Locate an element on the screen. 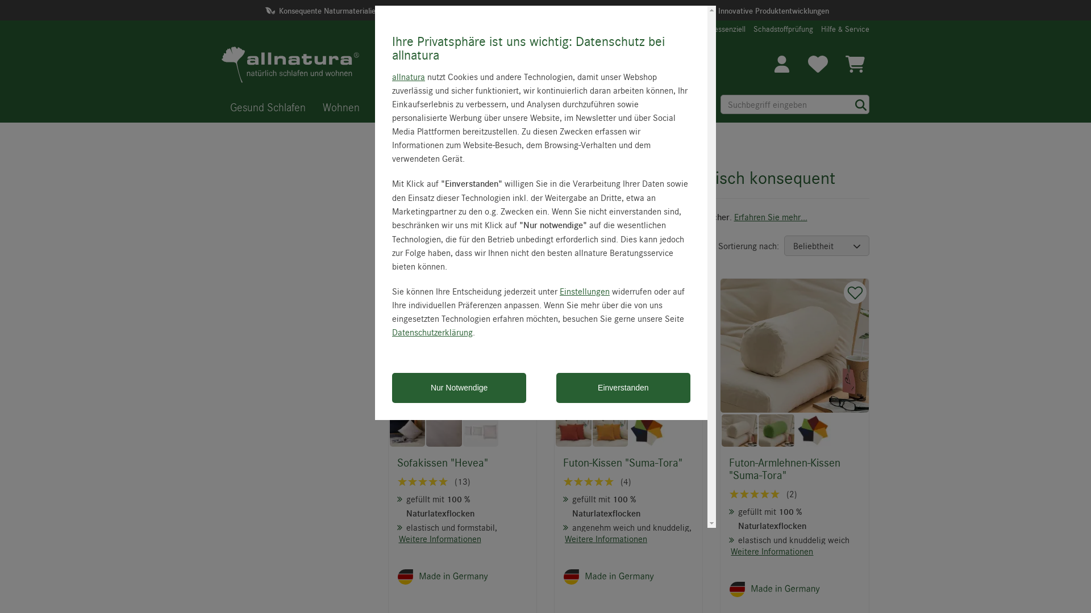 This screenshot has width=1091, height=613. Hilfe & Service is located at coordinates (846, 29).